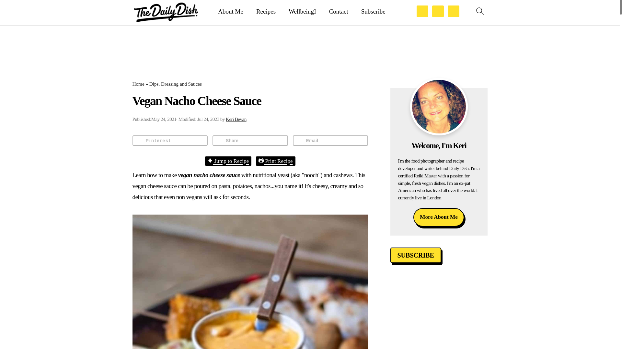  Describe the element at coordinates (479, 11) in the screenshot. I see `search icon` at that location.